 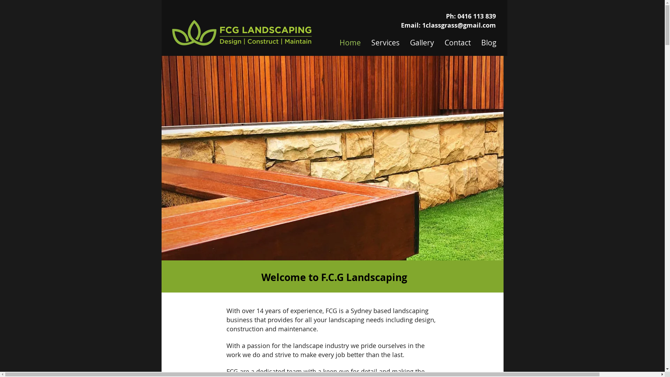 I want to click on Contact, so click(x=457, y=41).